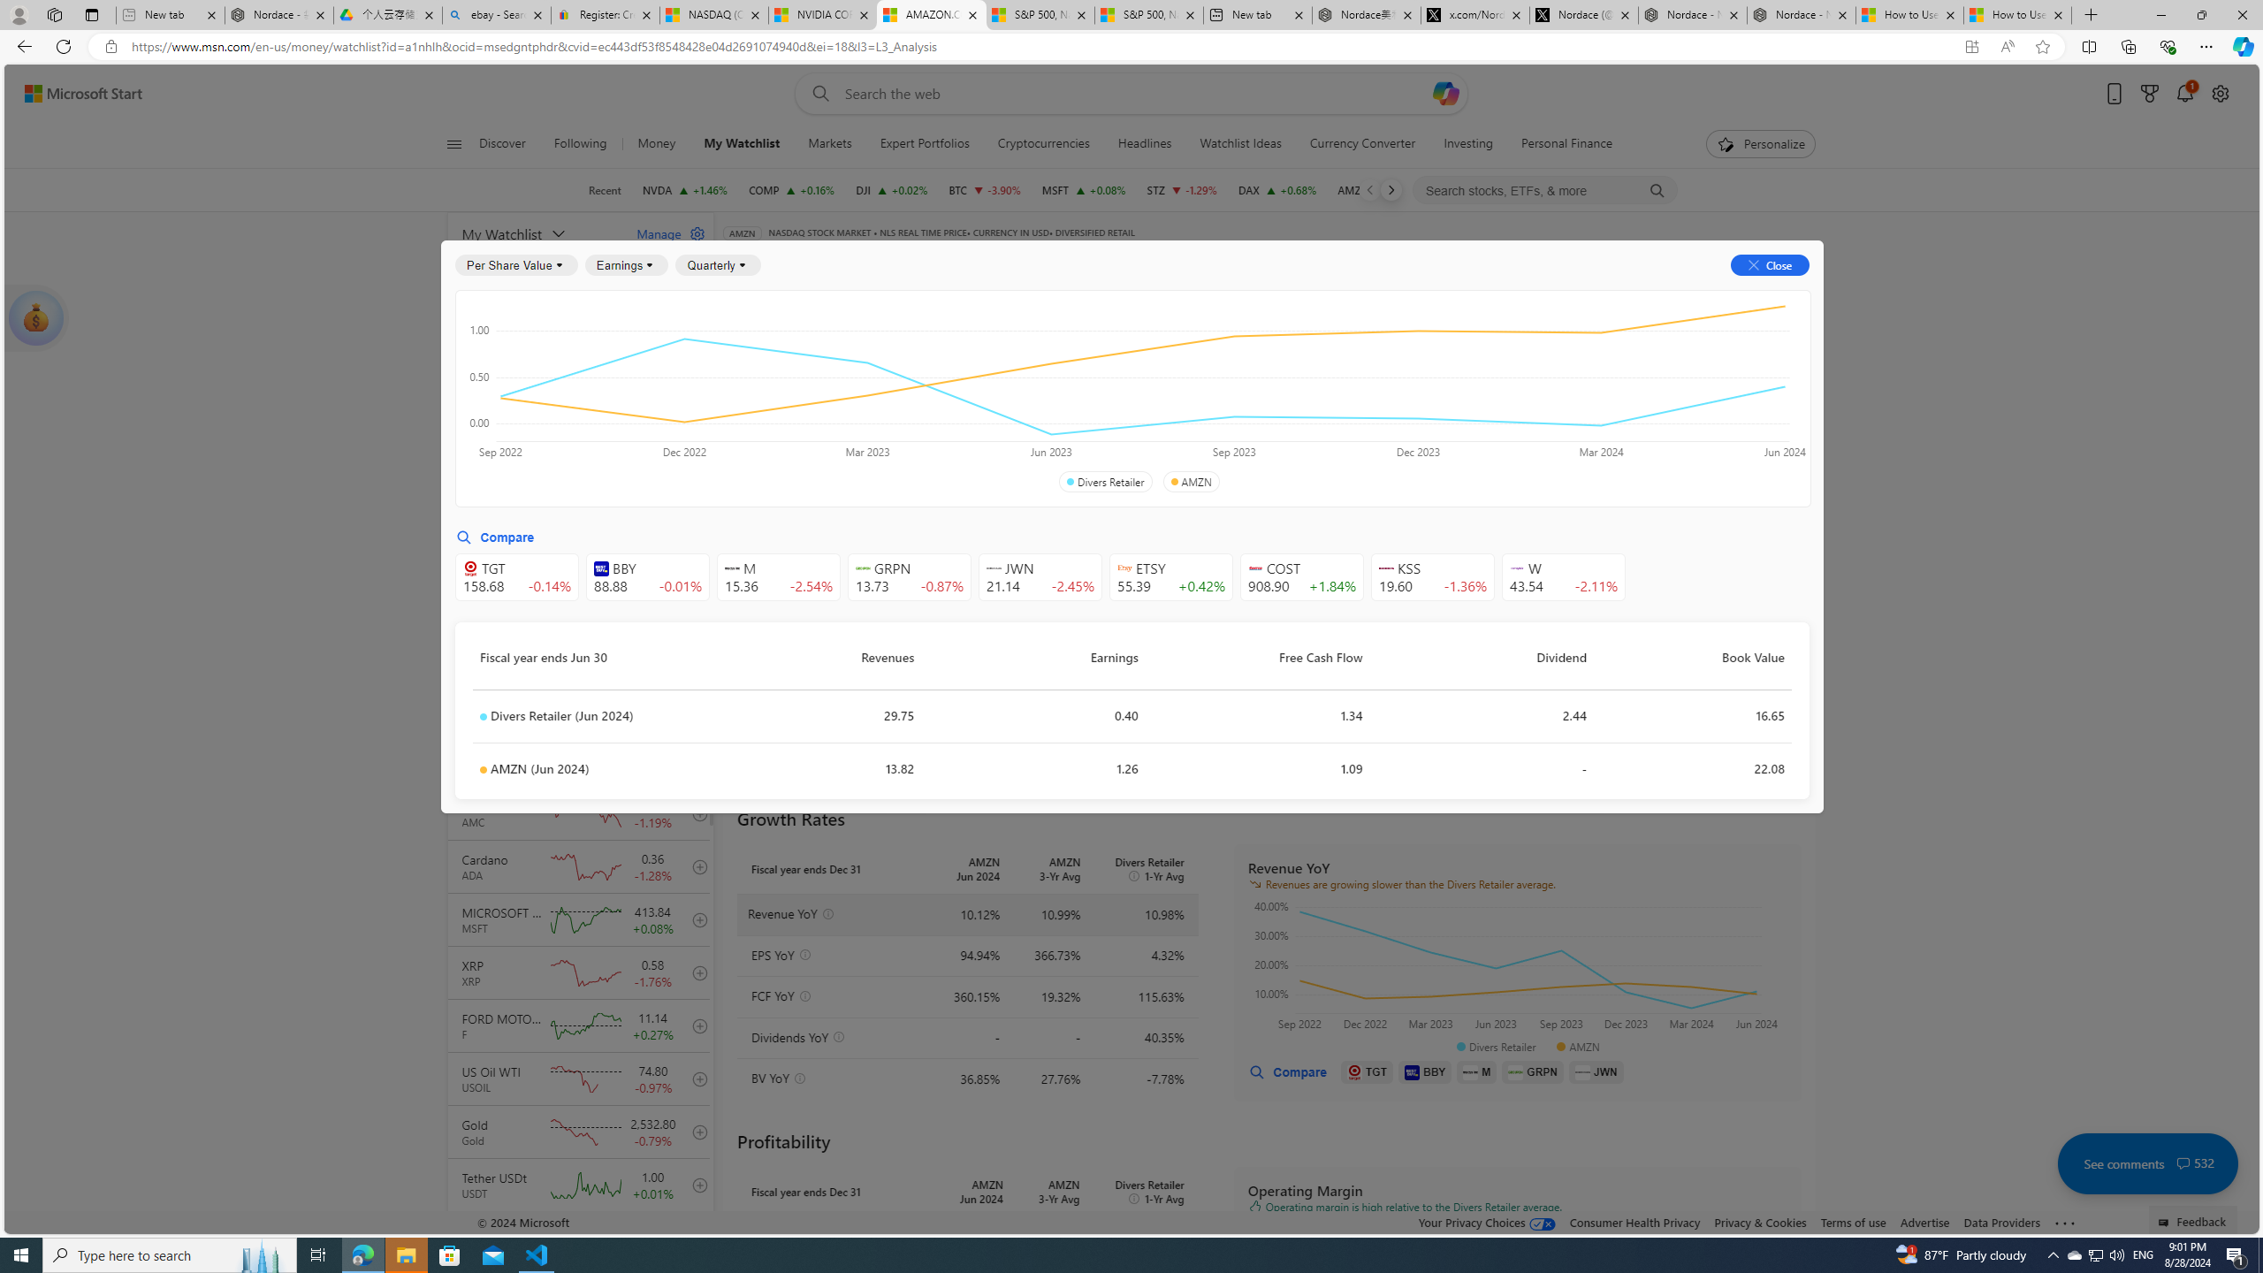 The height and width of the screenshot is (1273, 2263). What do you see at coordinates (1533, 1071) in the screenshot?
I see `GRPN` at bounding box center [1533, 1071].